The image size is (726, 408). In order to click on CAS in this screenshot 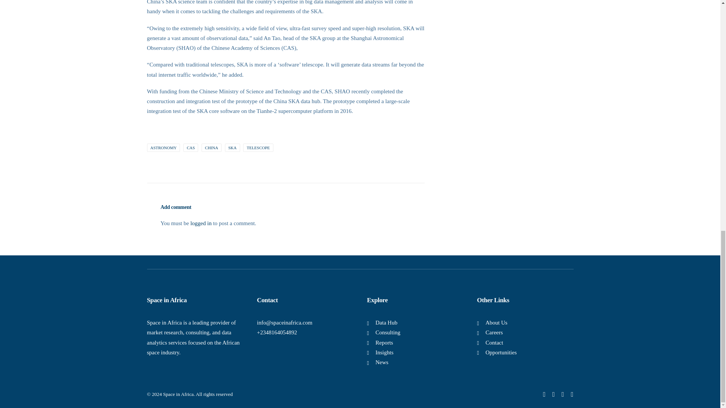, I will do `click(191, 147)`.